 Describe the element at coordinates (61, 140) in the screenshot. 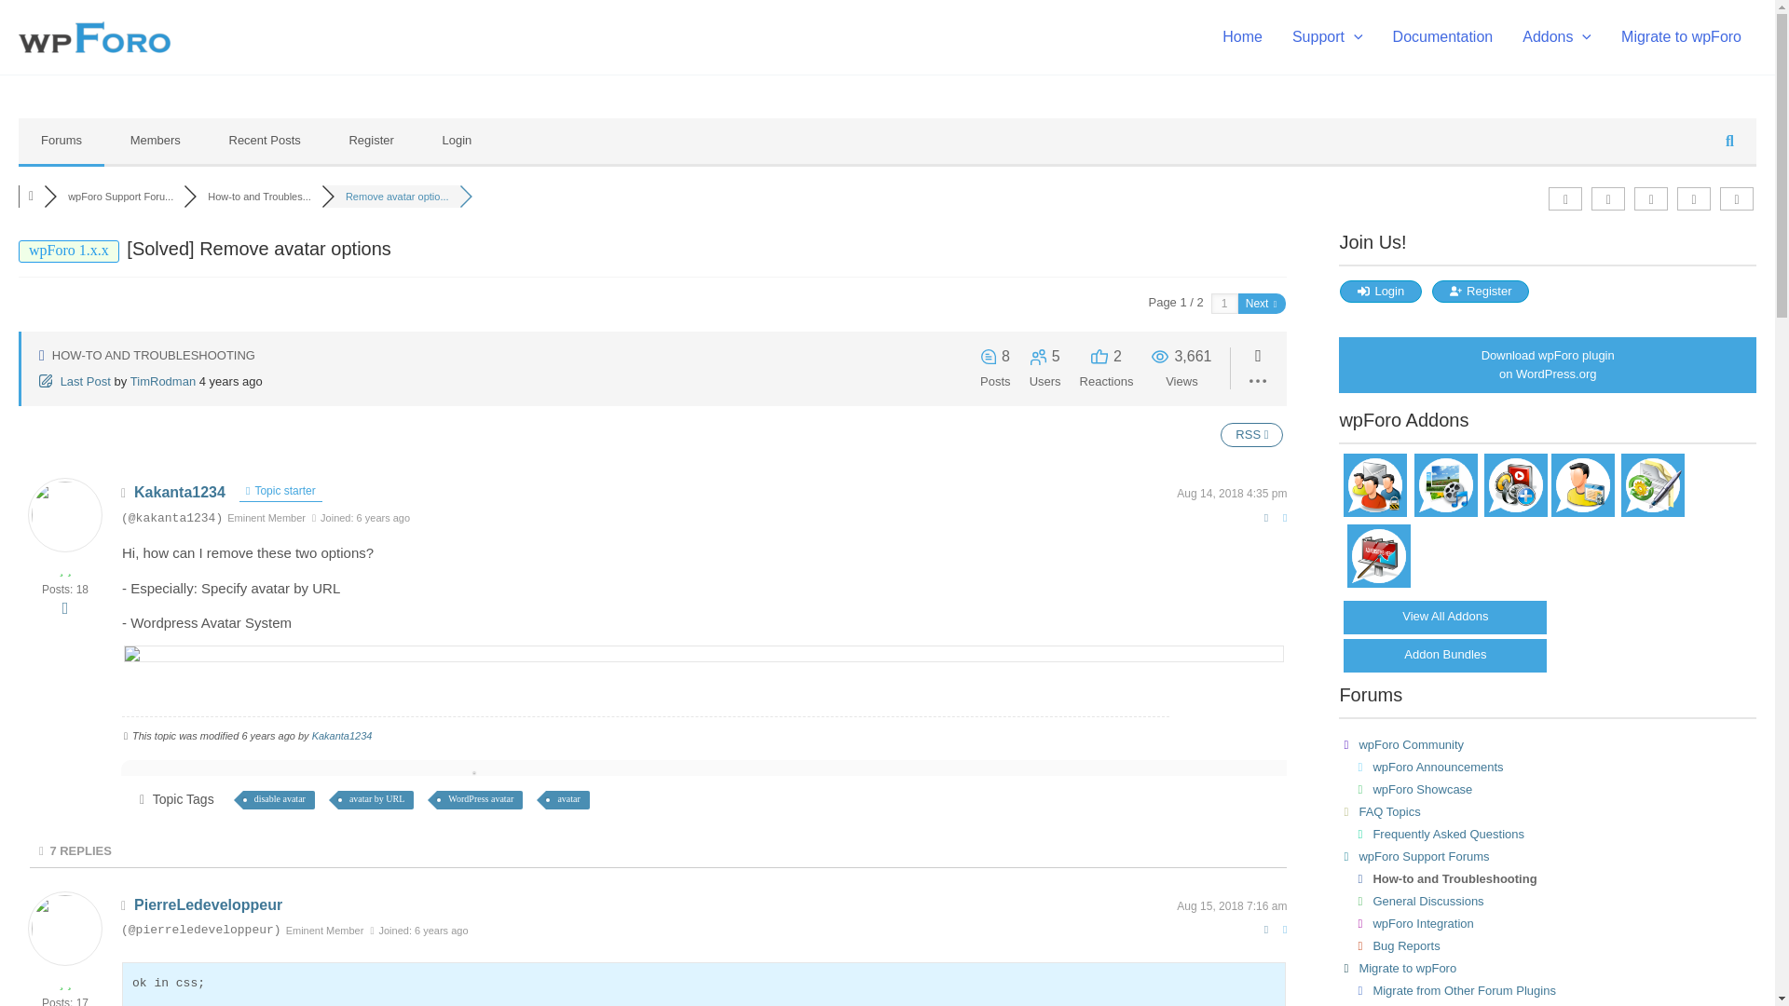

I see `Forums` at that location.